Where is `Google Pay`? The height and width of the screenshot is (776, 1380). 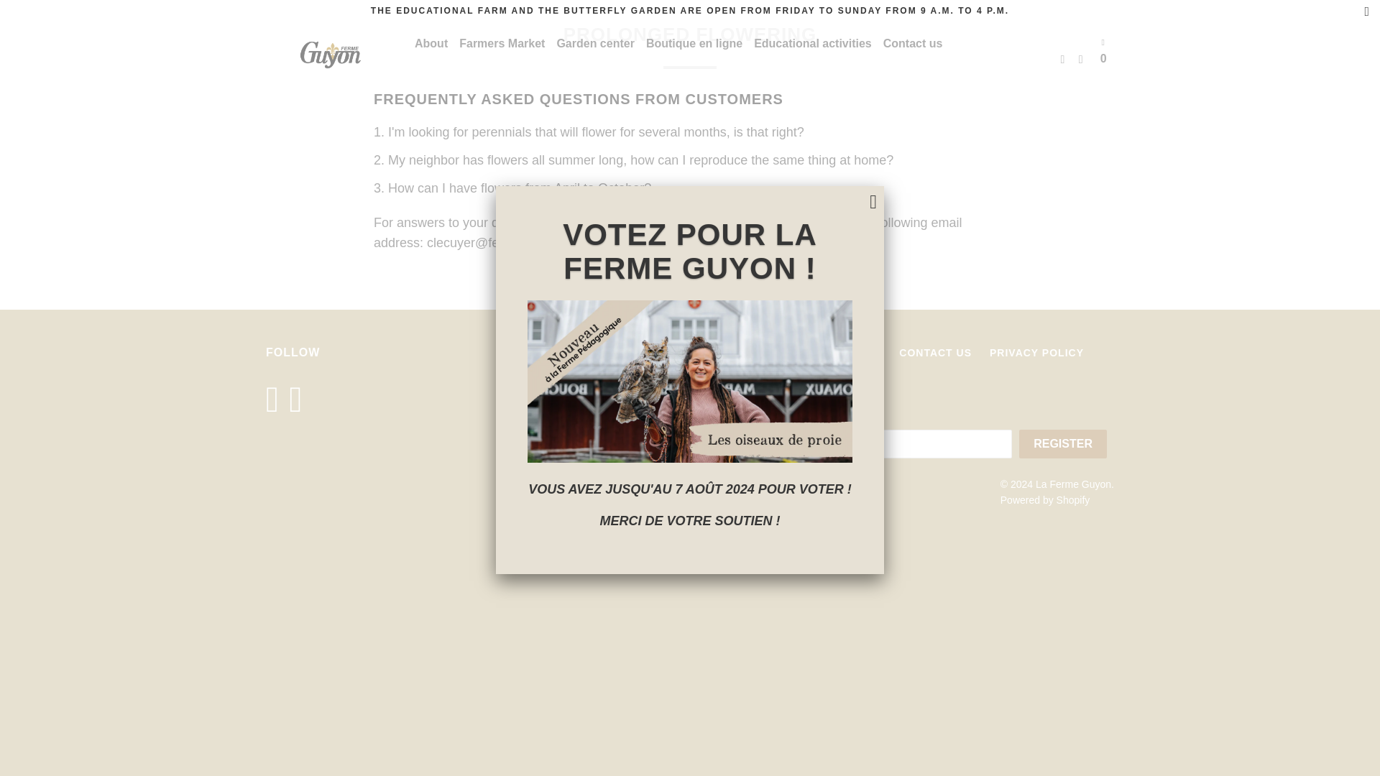 Google Pay is located at coordinates (694, 540).